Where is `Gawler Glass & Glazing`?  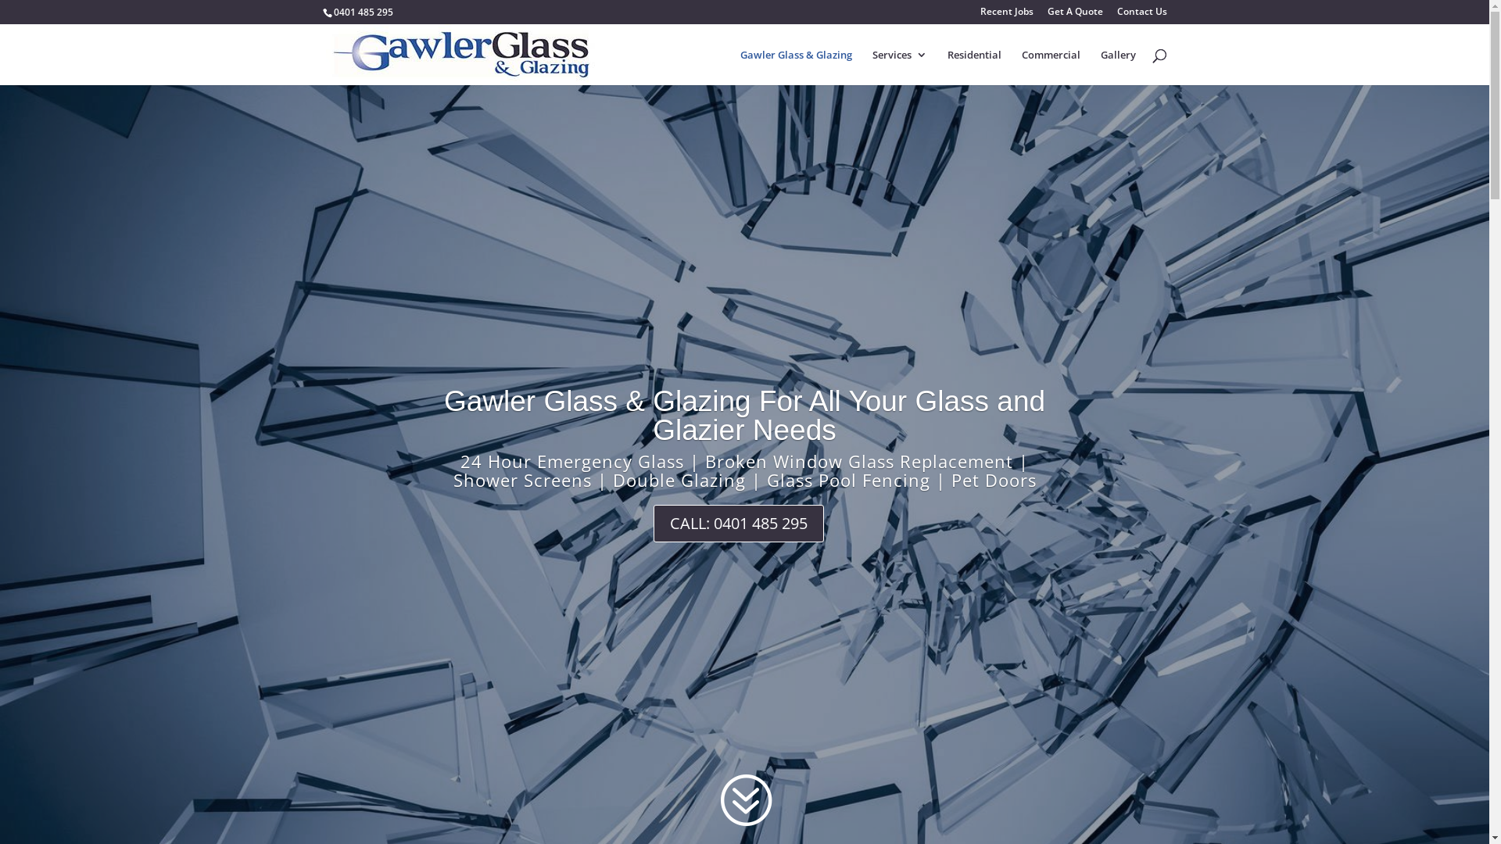
Gawler Glass & Glazing is located at coordinates (796, 67).